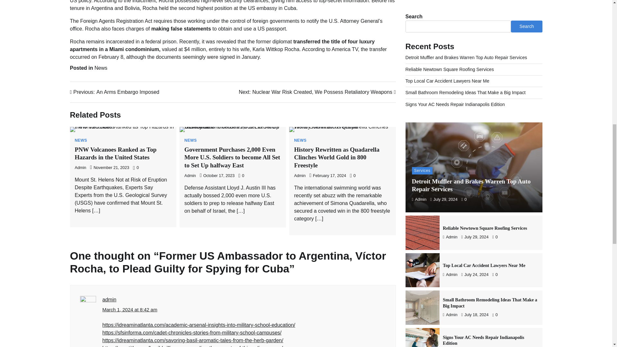 The image size is (617, 347). I want to click on NEWS, so click(191, 140).